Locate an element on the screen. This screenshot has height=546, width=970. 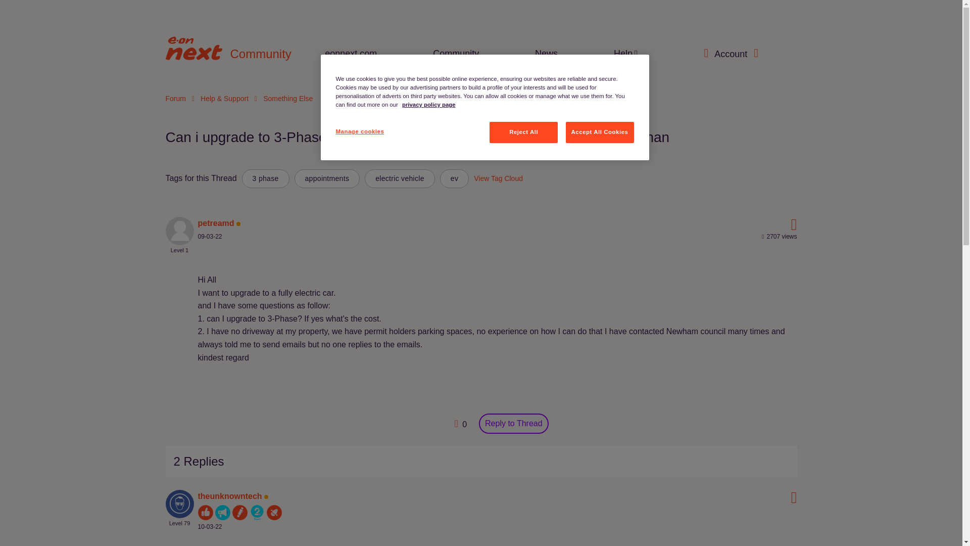
Something Else is located at coordinates (287, 98).